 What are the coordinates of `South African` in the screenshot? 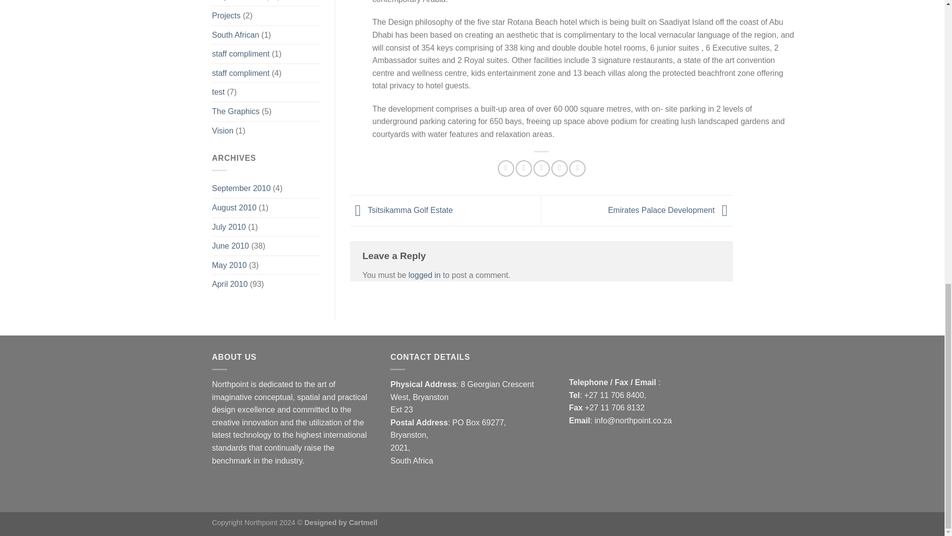 It's located at (236, 35).